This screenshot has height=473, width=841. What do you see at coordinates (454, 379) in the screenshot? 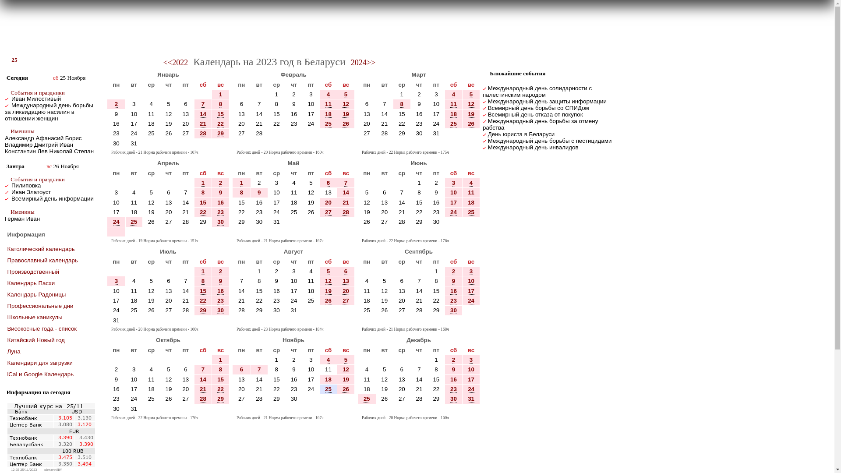
I see `16` at bounding box center [454, 379].